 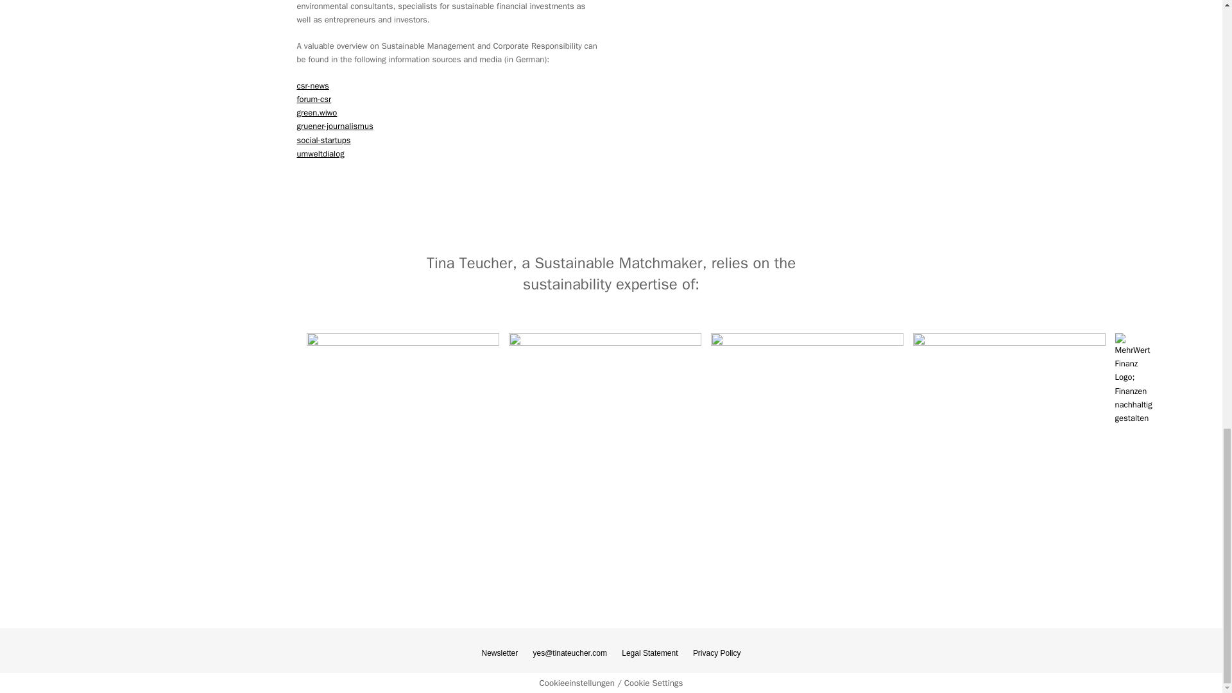 What do you see at coordinates (312, 85) in the screenshot?
I see `csr-news` at bounding box center [312, 85].